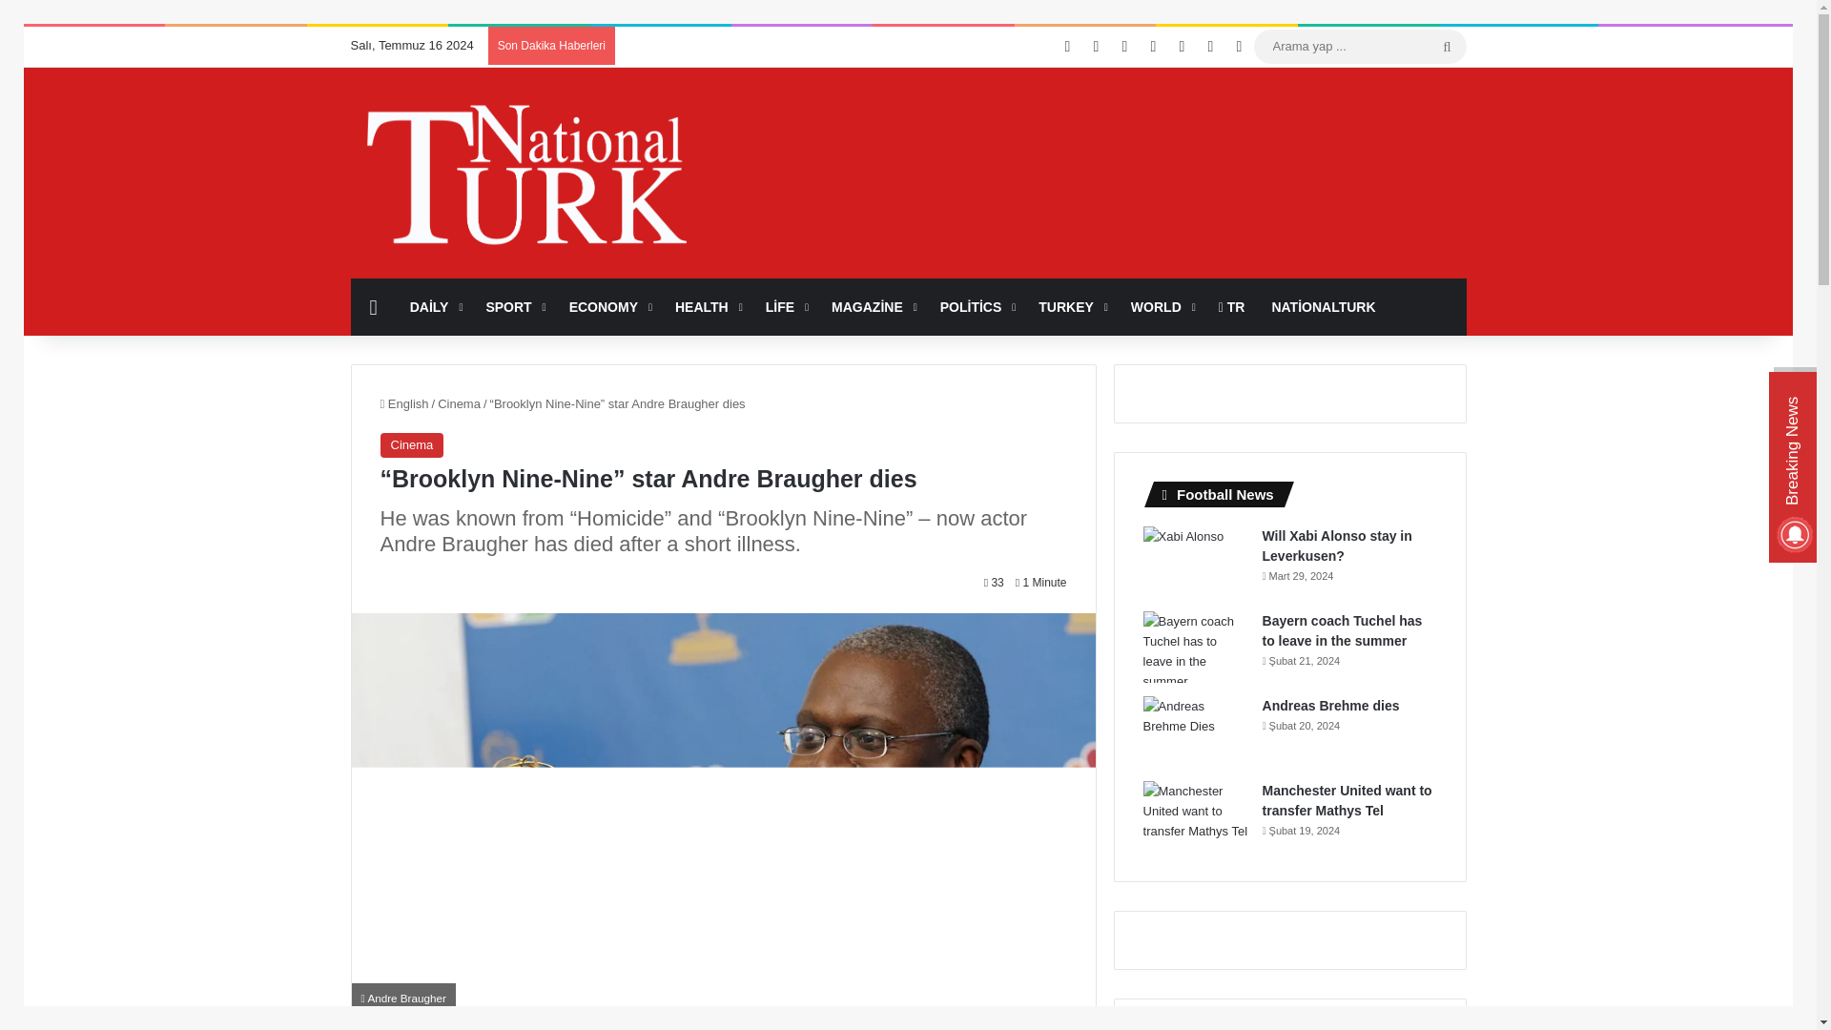 The width and height of the screenshot is (1831, 1030). I want to click on Arama yap ..., so click(1359, 46).